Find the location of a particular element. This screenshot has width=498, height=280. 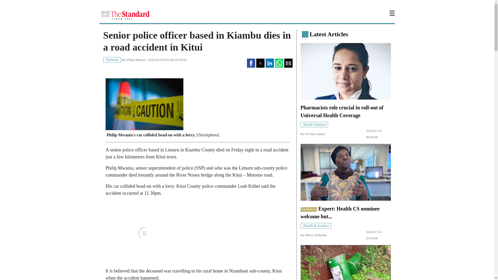

Dr Isha Anand is located at coordinates (315, 134).